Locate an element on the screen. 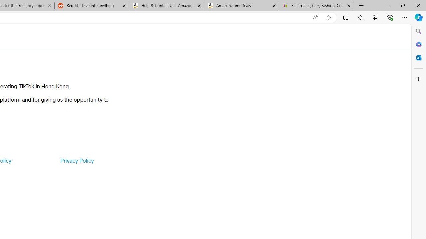 The image size is (426, 239). Privacy Policy is located at coordinates (77, 161).